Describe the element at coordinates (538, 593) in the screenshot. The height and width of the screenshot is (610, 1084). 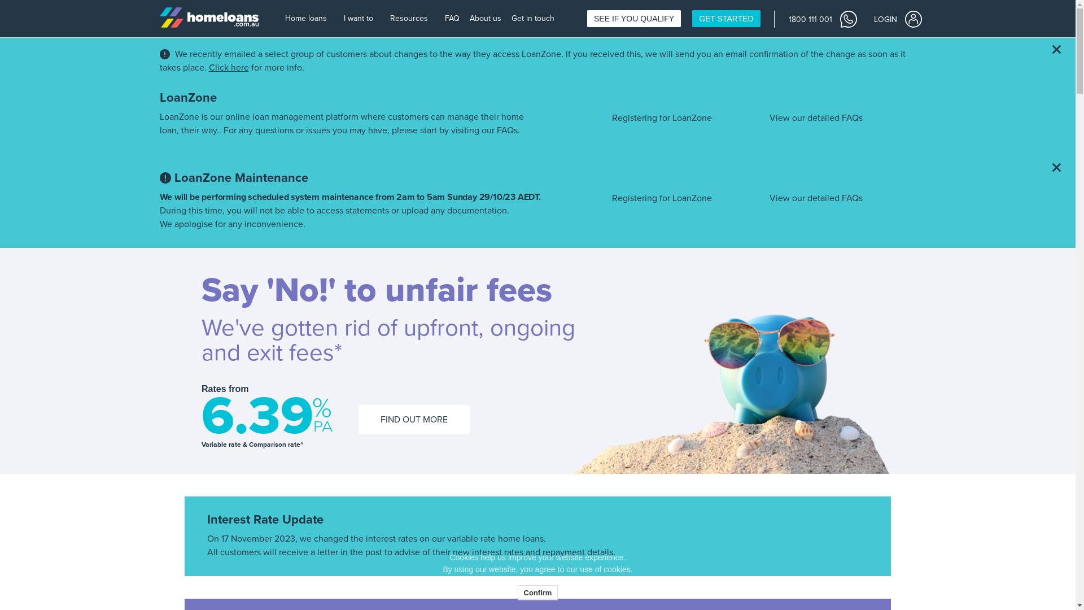
I see `Confirm` at that location.